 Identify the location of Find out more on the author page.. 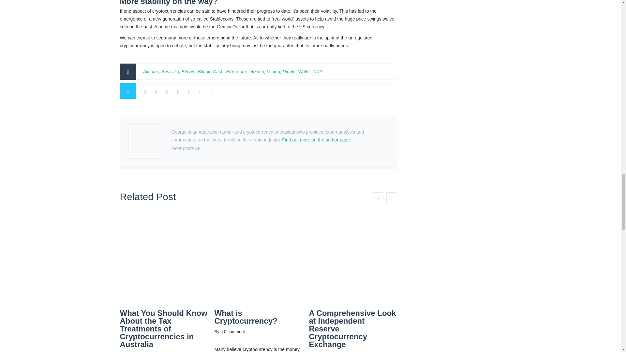
(317, 140).